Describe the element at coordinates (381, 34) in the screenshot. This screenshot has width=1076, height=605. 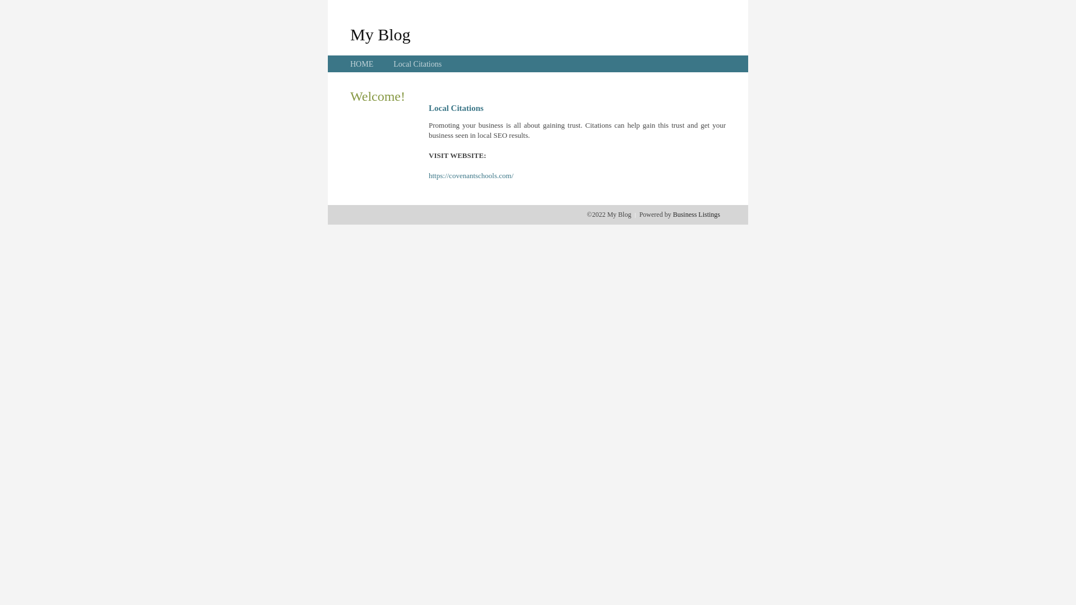
I see `My Blog` at that location.